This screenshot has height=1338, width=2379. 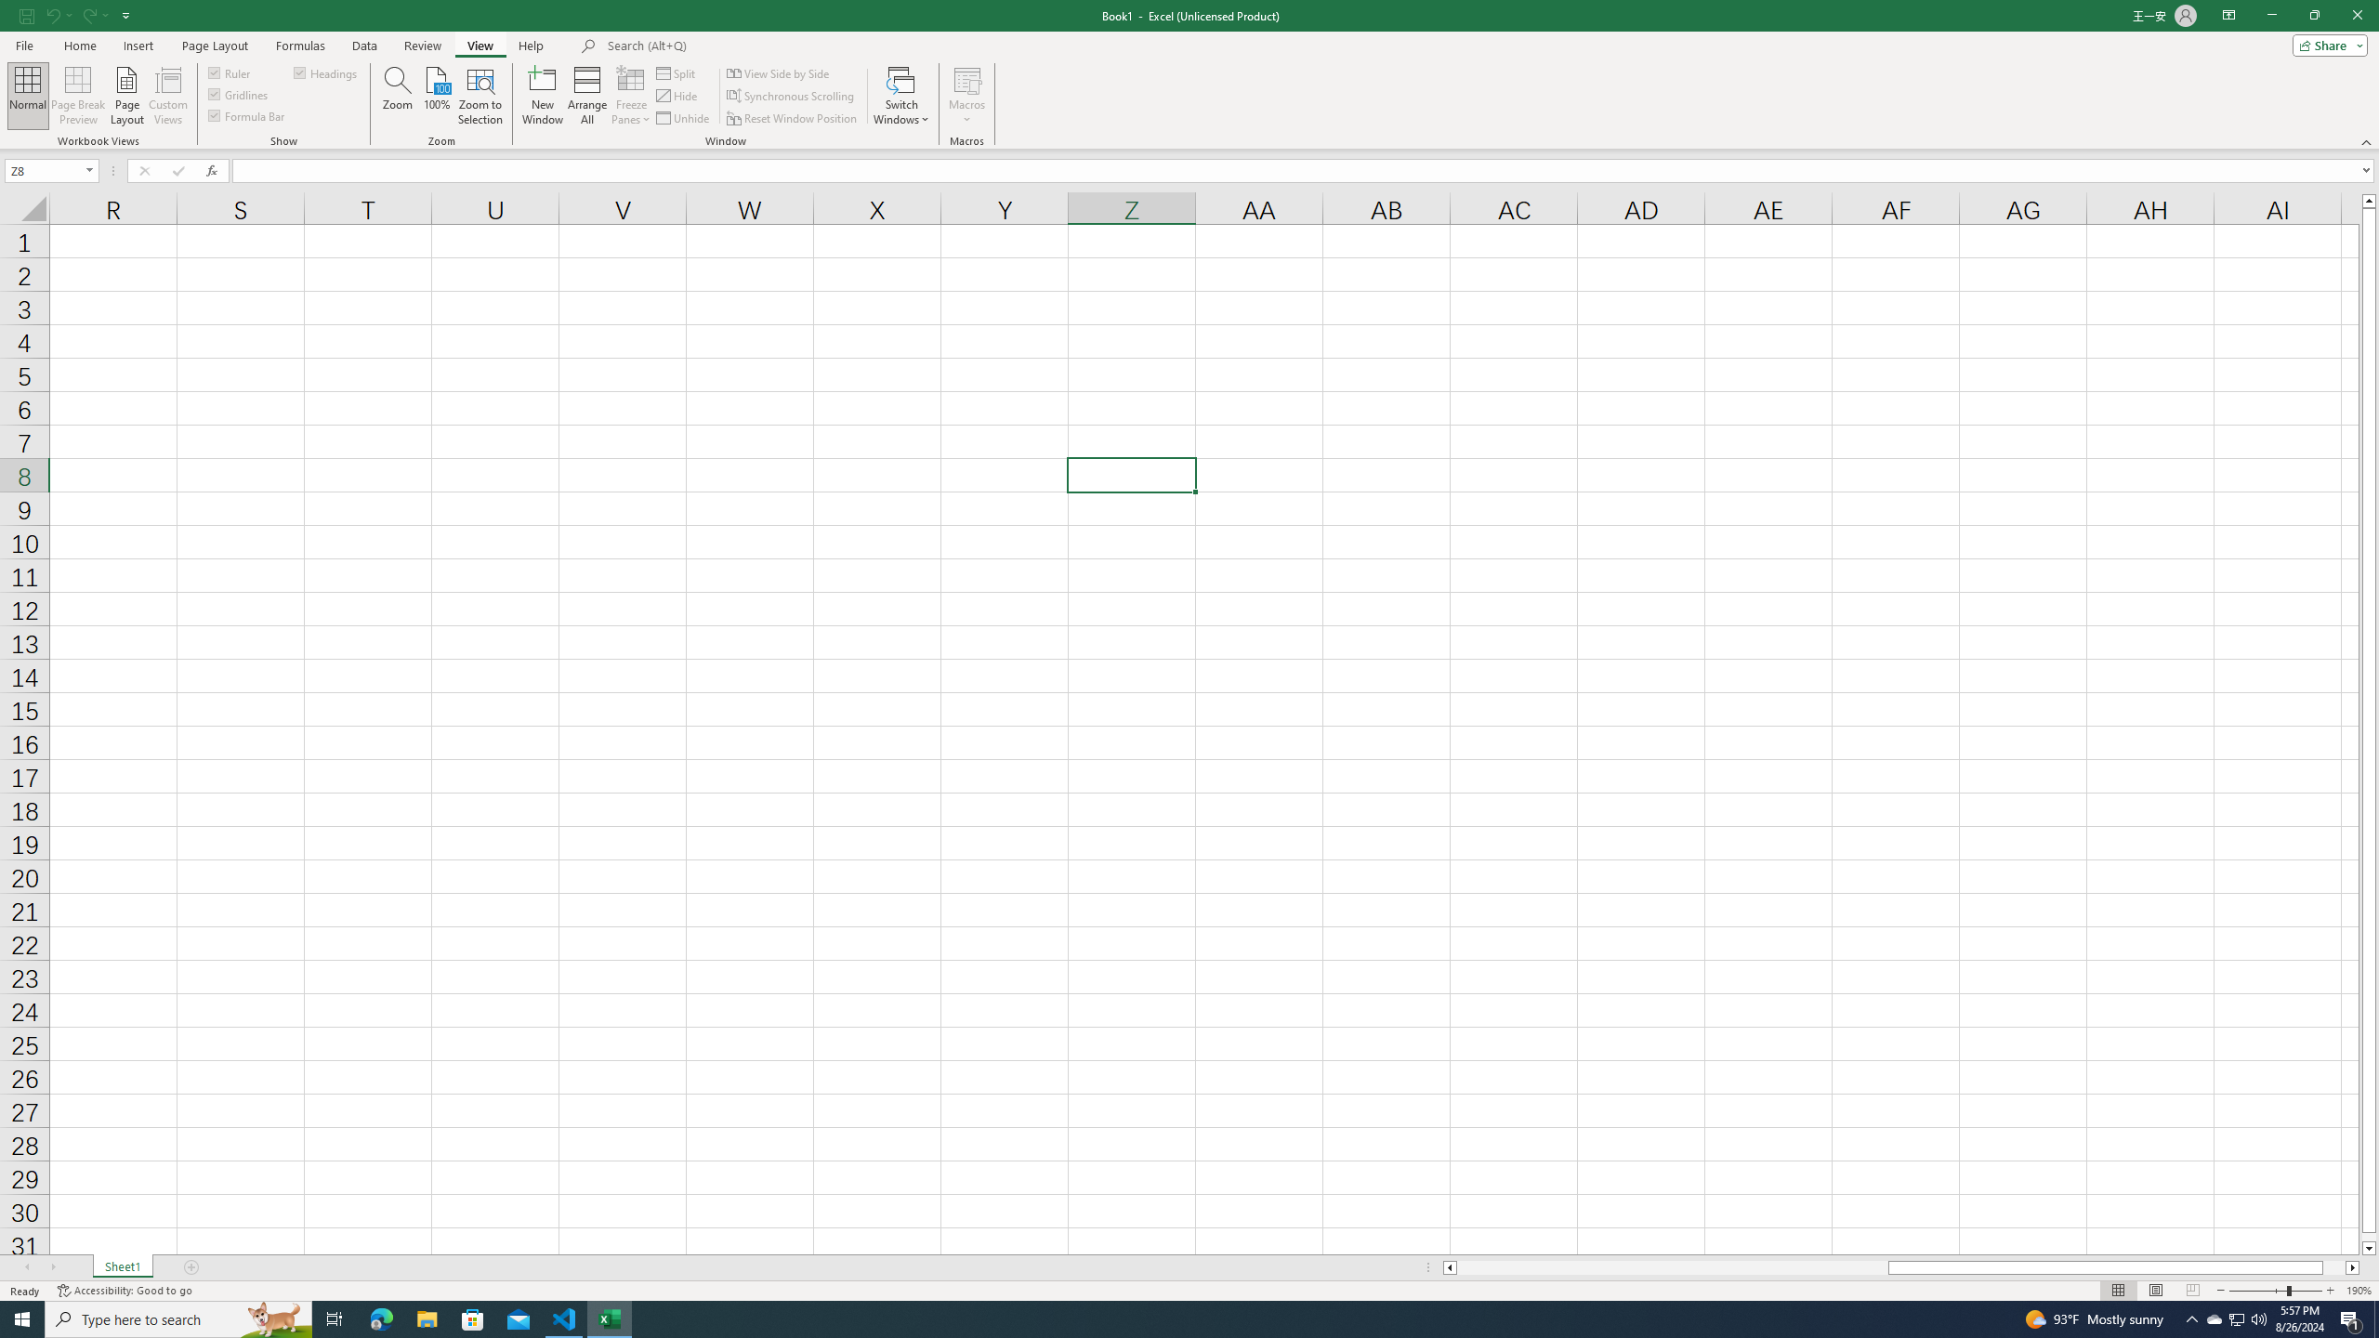 What do you see at coordinates (792, 97) in the screenshot?
I see `Synchronous Scrolling` at bounding box center [792, 97].